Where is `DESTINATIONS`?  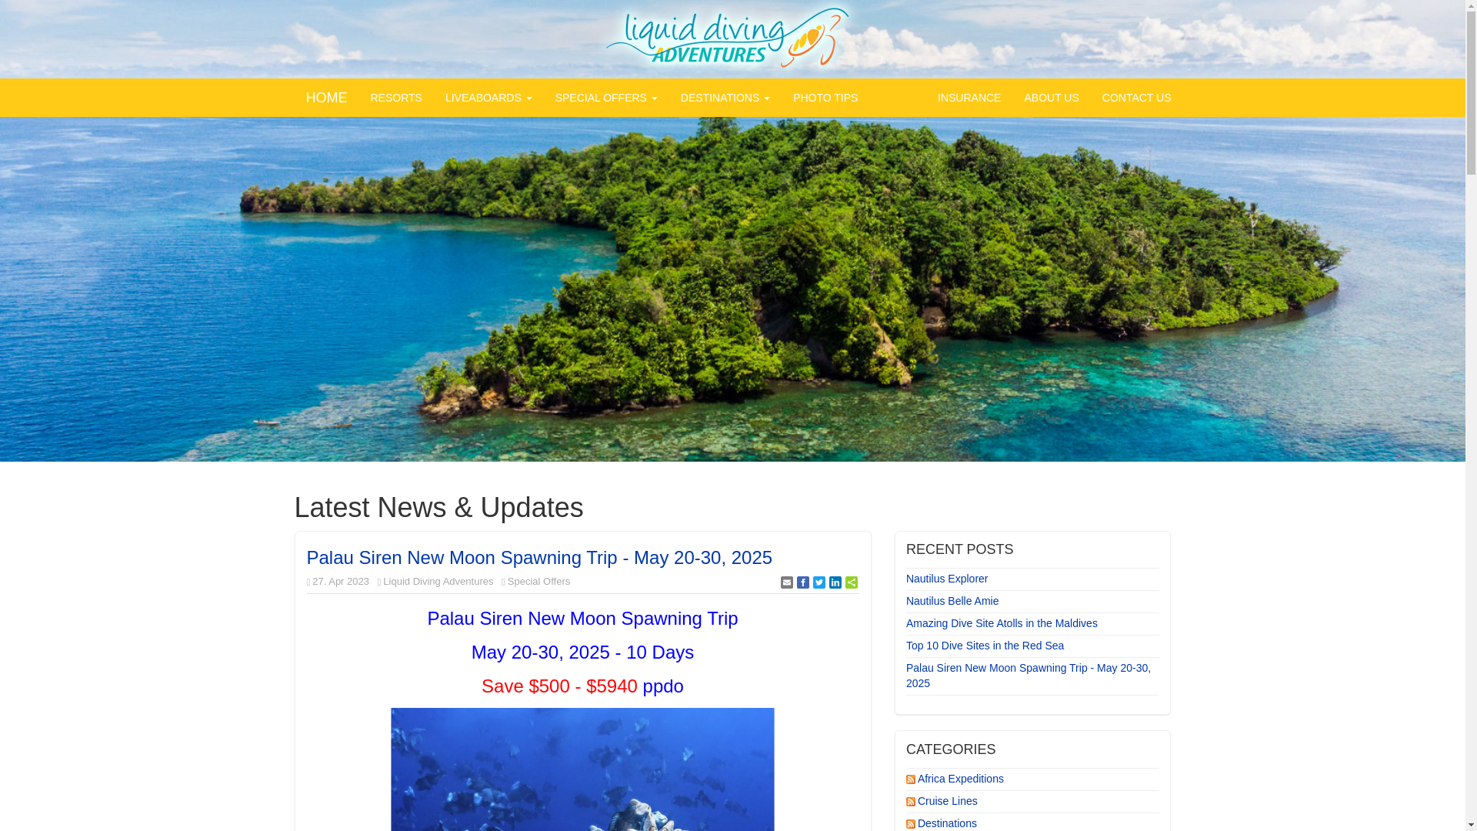 DESTINATIONS is located at coordinates (725, 97).